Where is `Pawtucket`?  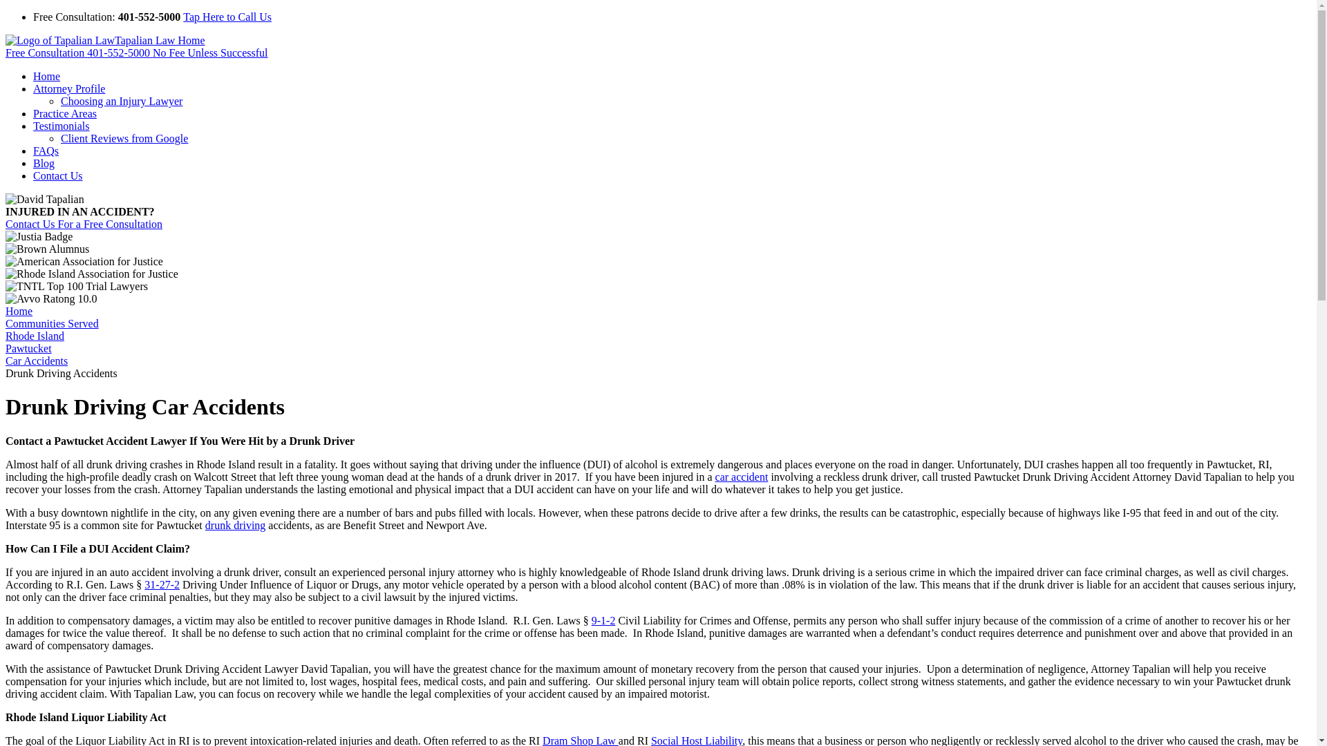
Pawtucket is located at coordinates (28, 348).